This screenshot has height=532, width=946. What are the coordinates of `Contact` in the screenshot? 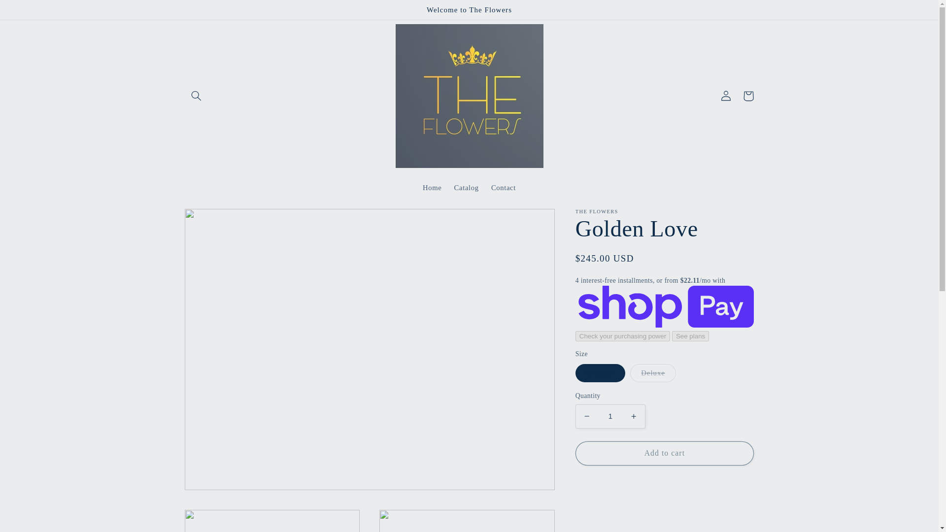 It's located at (503, 188).